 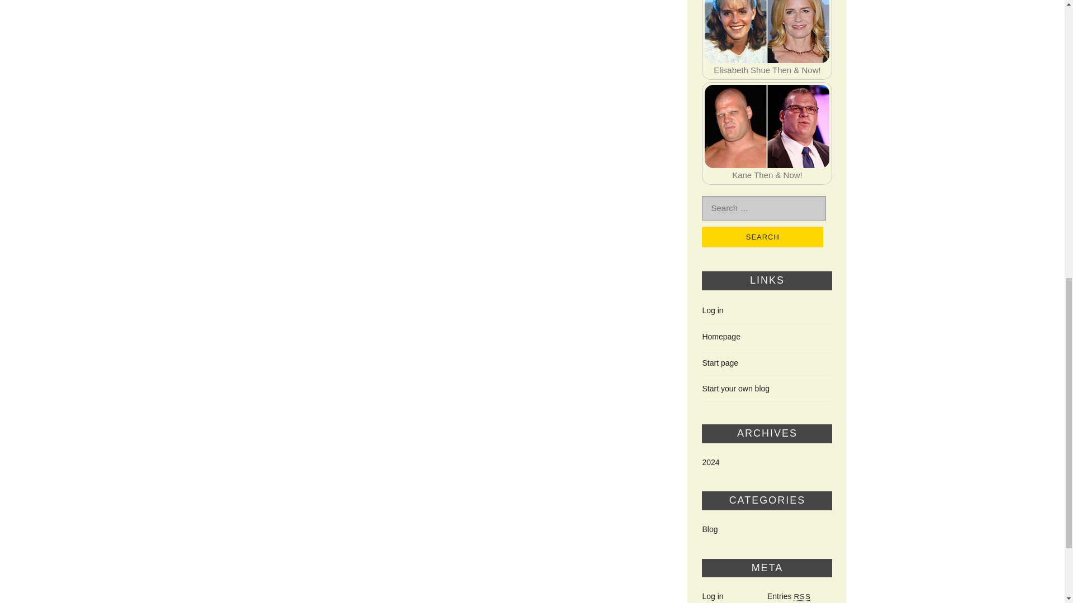 What do you see at coordinates (789, 596) in the screenshot?
I see `Entries RSS` at bounding box center [789, 596].